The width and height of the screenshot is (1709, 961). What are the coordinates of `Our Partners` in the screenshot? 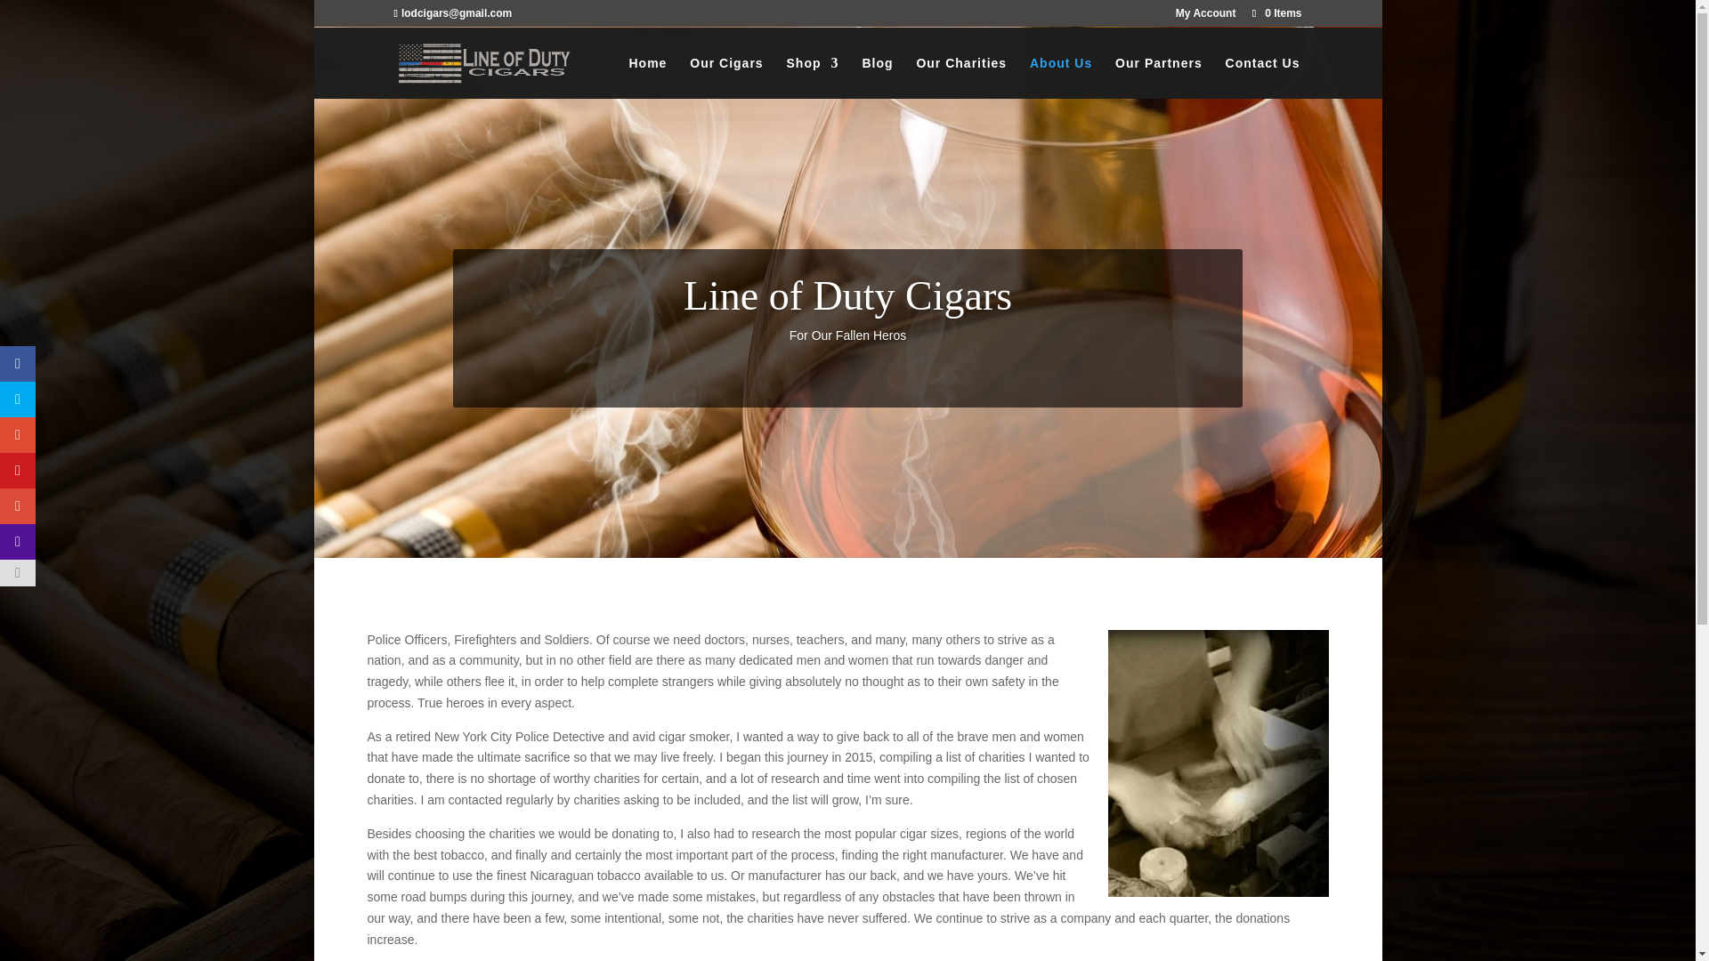 It's located at (1159, 77).